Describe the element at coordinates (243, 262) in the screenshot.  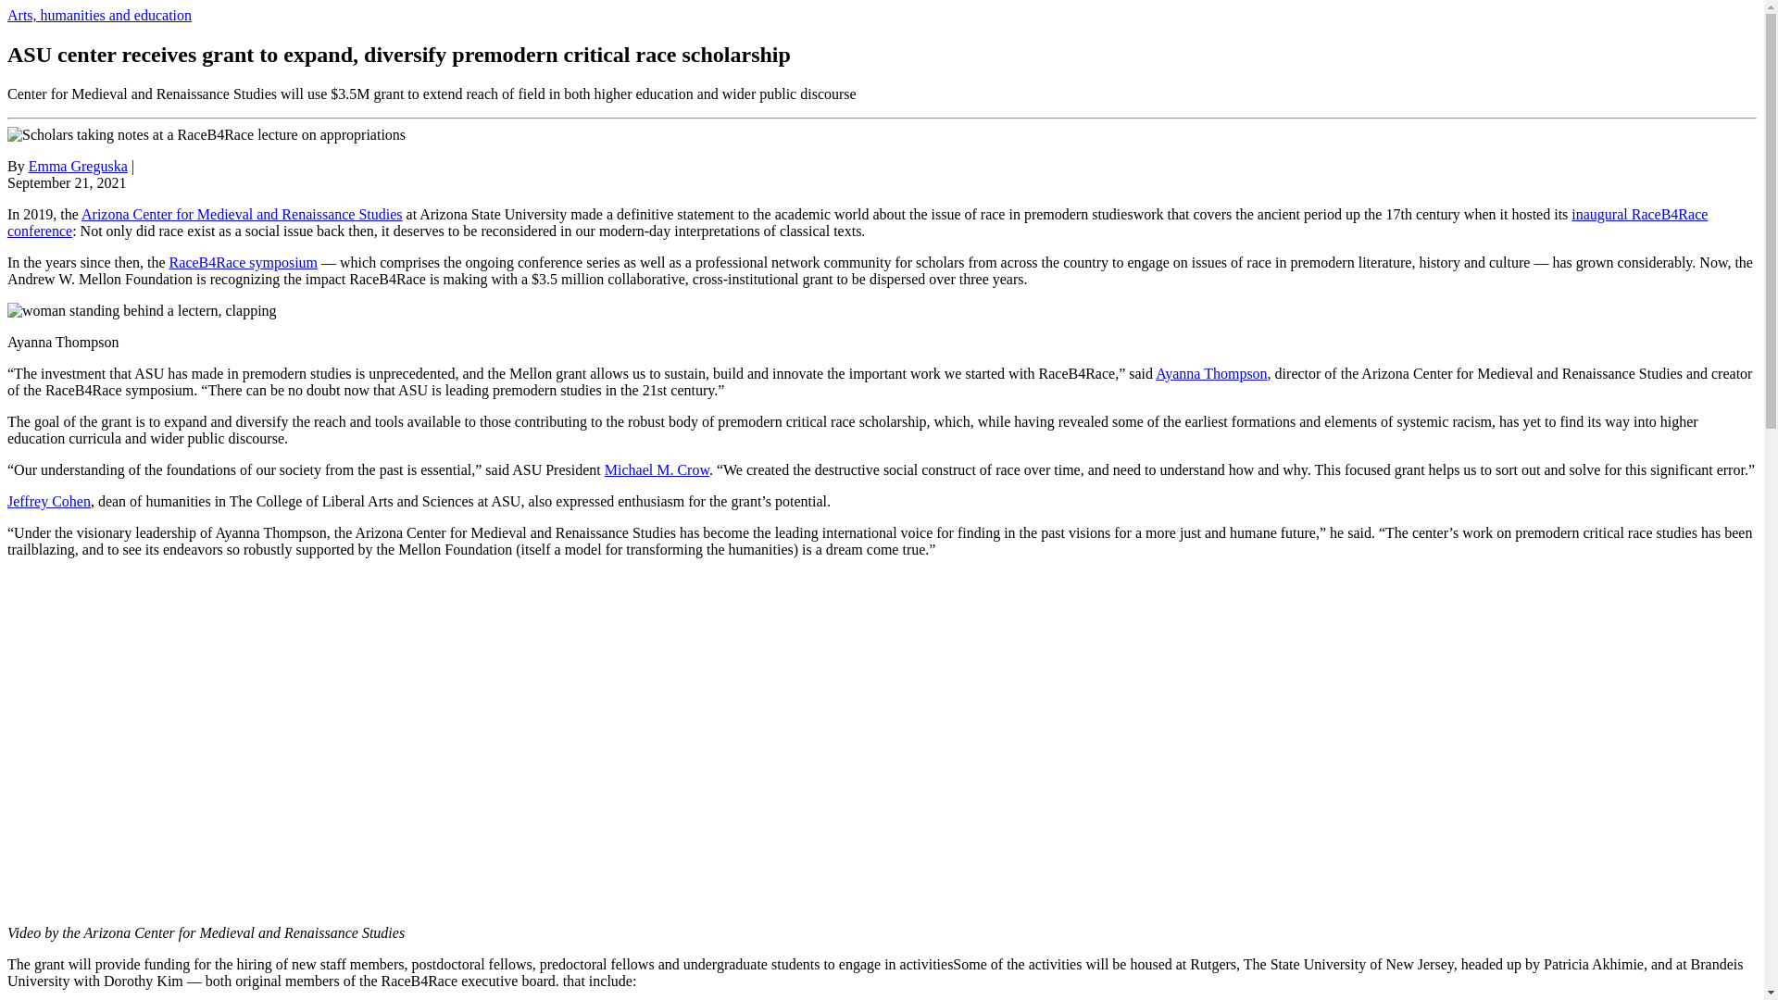
I see `RaceB4Race symposium` at that location.